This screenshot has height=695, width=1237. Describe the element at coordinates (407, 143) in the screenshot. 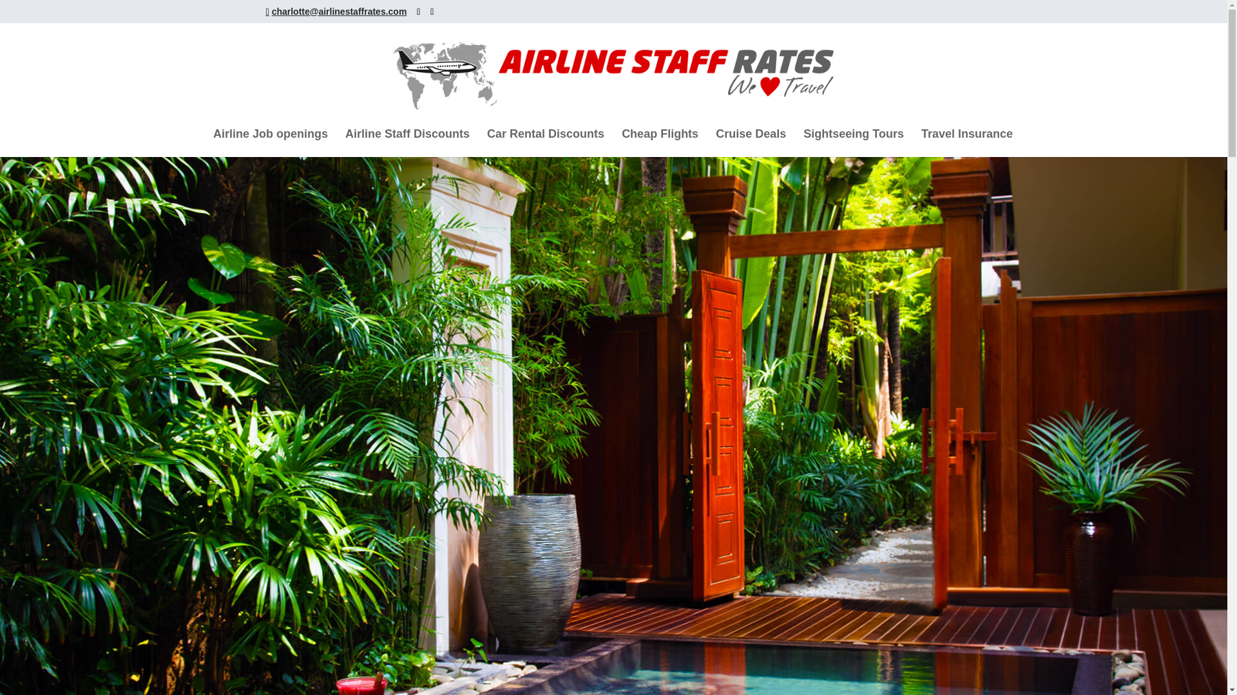

I see `Airline Staff Discounts` at that location.